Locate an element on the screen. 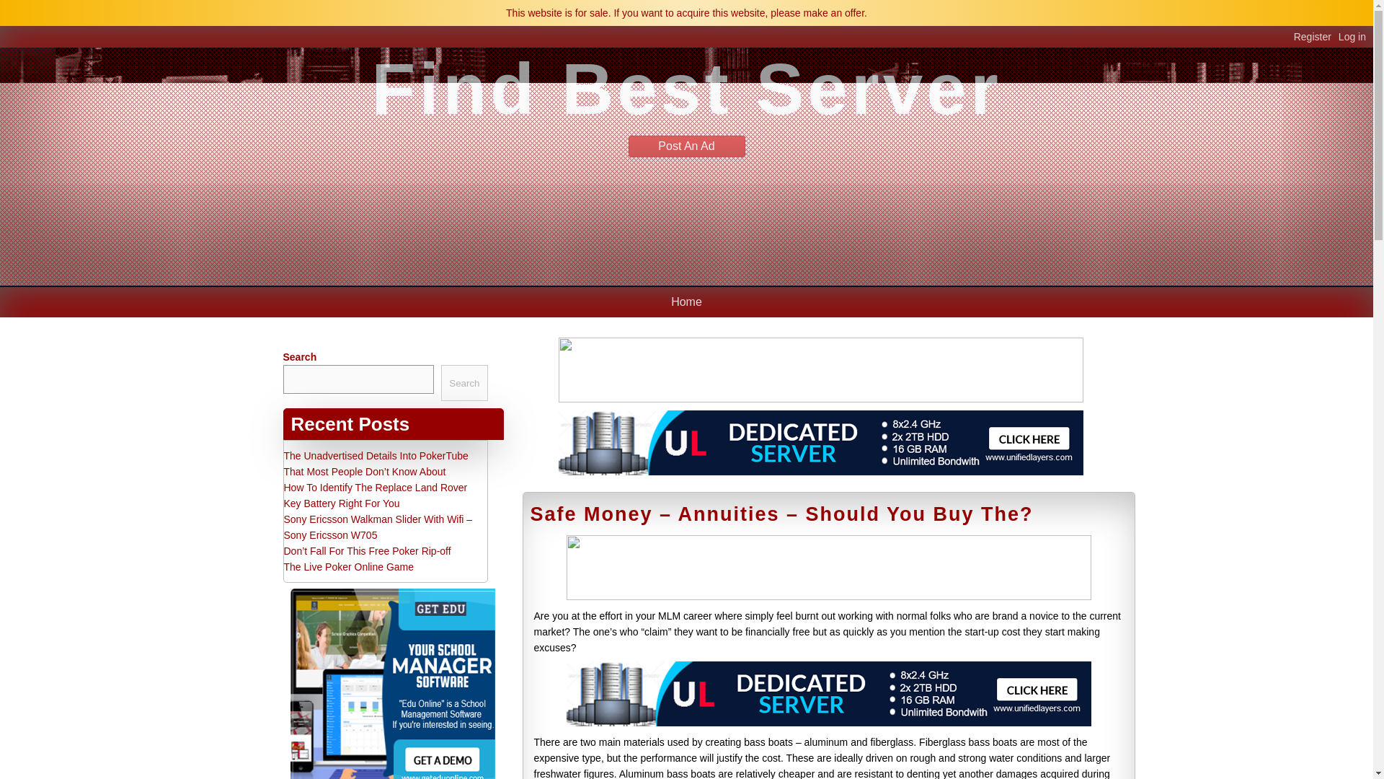 Image resolution: width=1384 pixels, height=779 pixels. Home is located at coordinates (686, 302).